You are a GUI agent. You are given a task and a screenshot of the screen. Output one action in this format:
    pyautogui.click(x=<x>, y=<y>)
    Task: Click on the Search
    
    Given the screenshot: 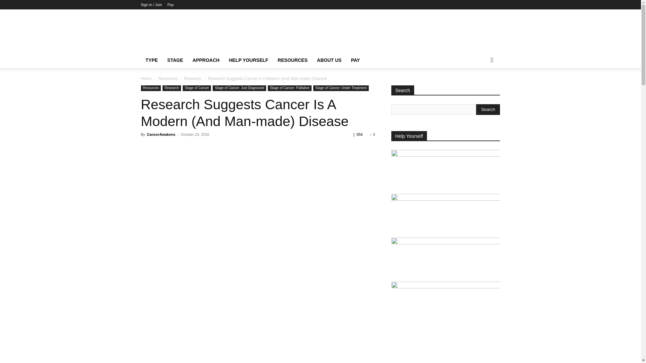 What is the action you would take?
    pyautogui.click(x=488, y=110)
    